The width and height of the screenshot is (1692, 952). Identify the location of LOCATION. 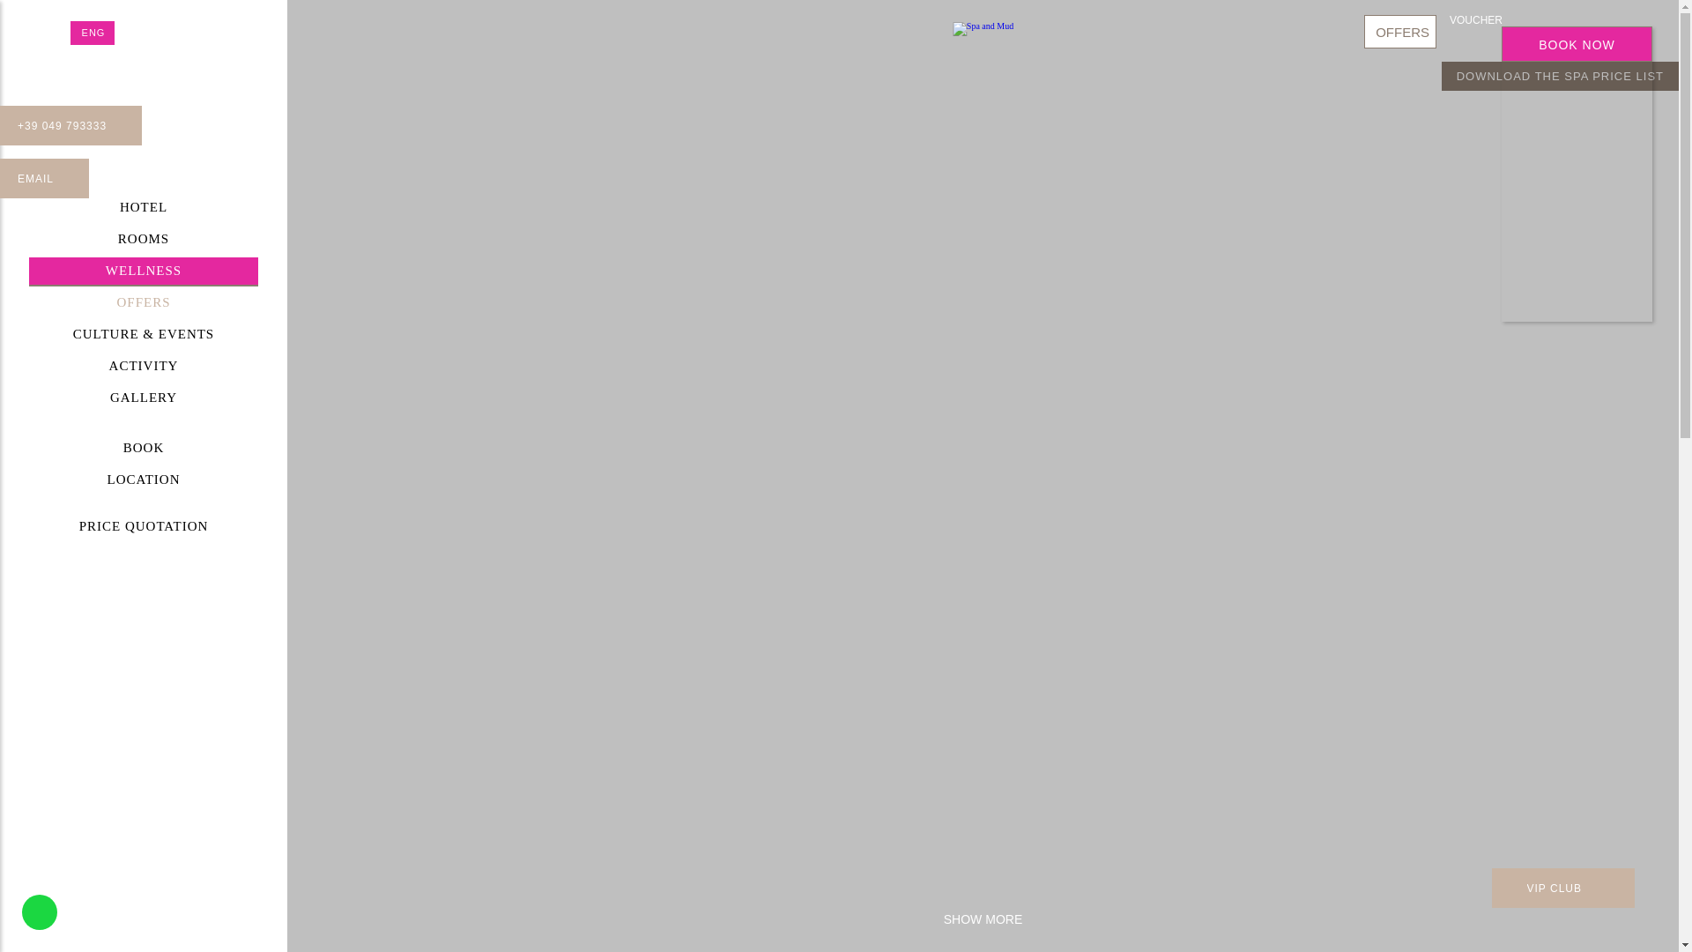
(143, 480).